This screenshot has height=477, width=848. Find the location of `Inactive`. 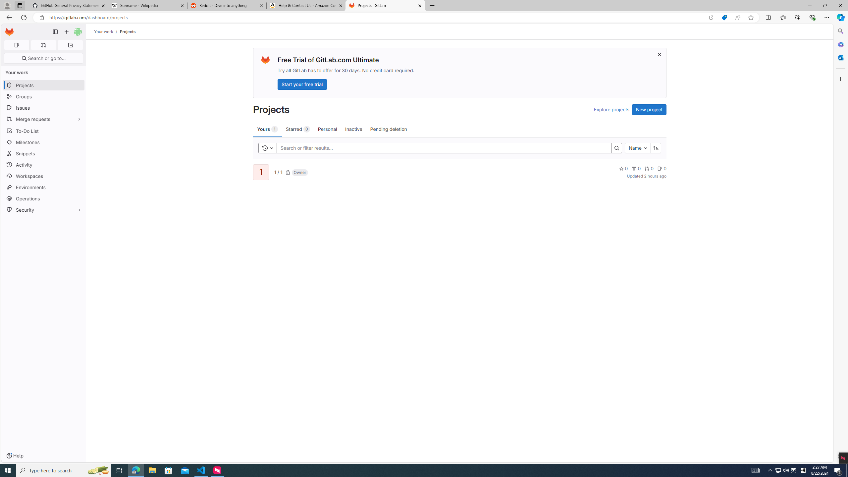

Inactive is located at coordinates (353, 129).